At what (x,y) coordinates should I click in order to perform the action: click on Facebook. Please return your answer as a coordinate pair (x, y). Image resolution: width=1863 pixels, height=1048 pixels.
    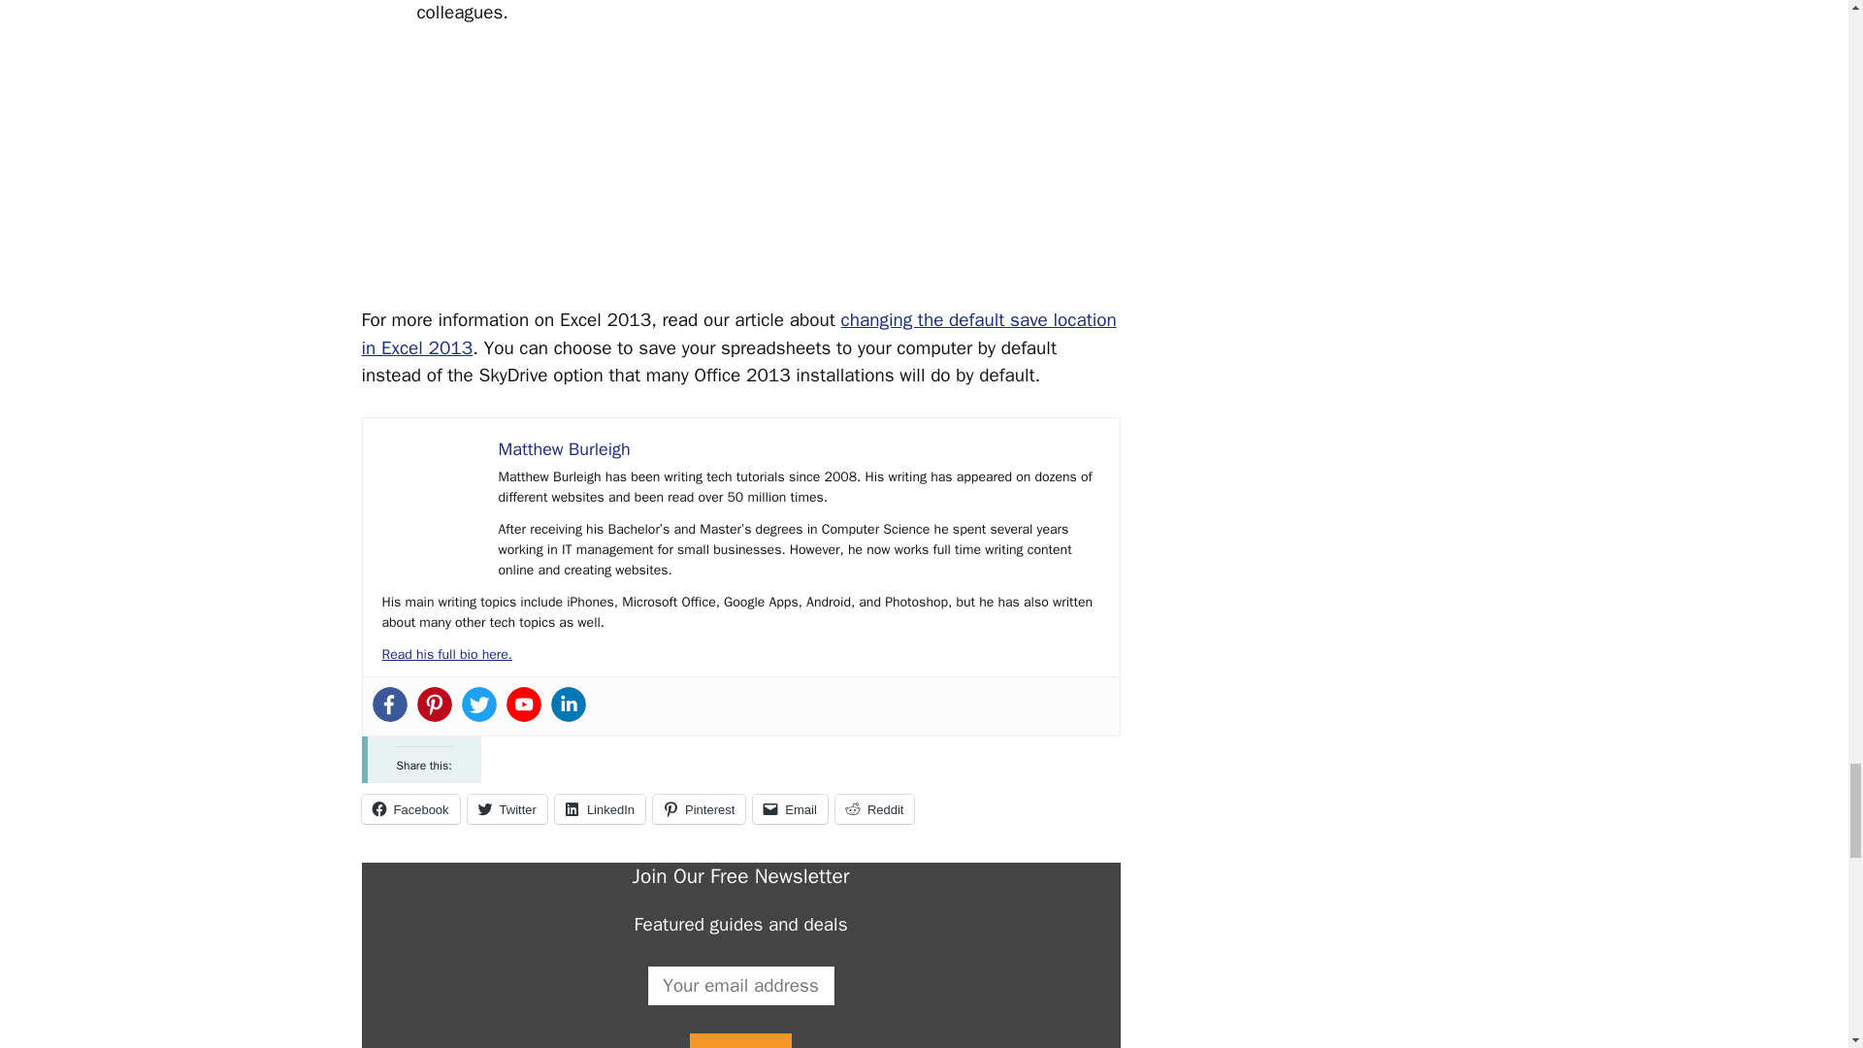
    Looking at the image, I should click on (390, 704).